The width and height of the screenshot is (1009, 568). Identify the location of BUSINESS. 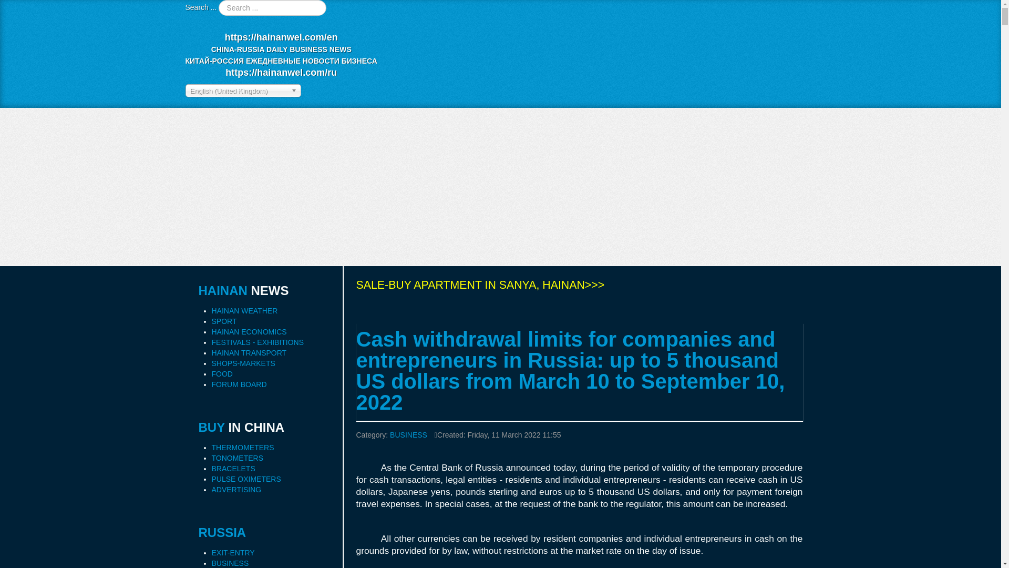
(408, 434).